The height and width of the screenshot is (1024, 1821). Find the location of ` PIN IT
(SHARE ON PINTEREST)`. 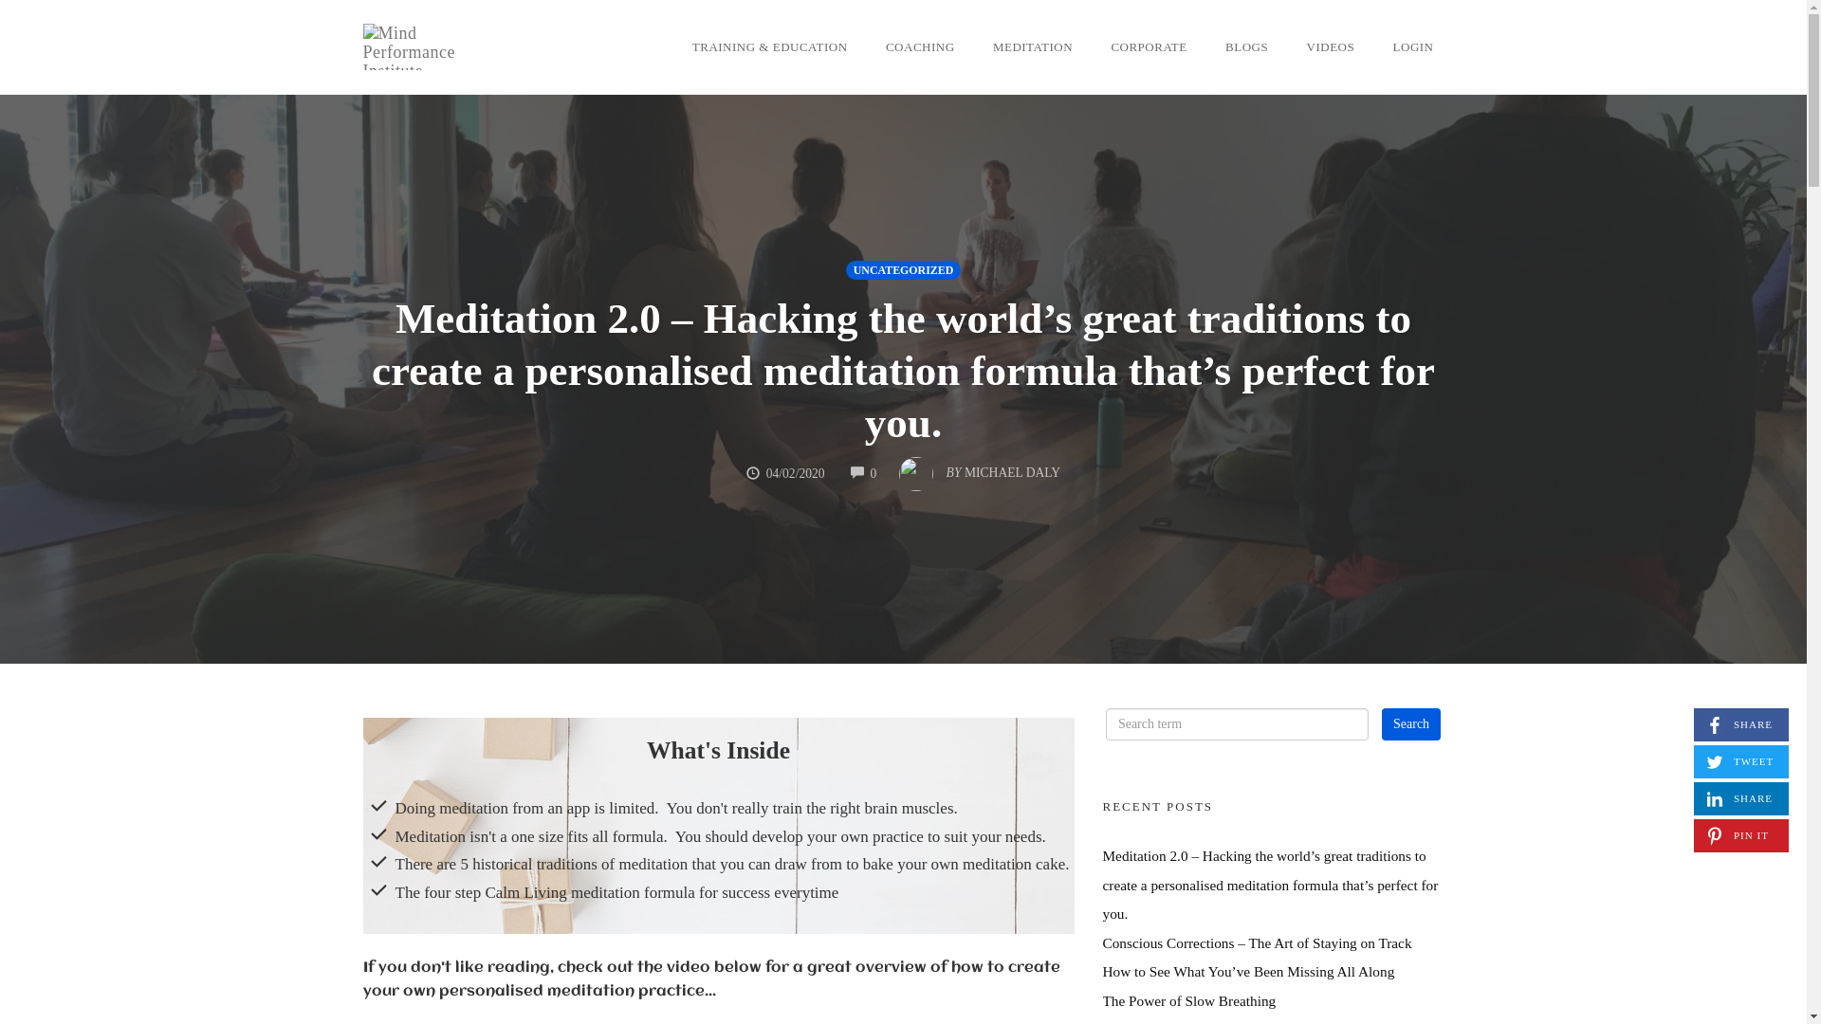

 PIN IT
(SHARE ON PINTEREST) is located at coordinates (1741, 836).